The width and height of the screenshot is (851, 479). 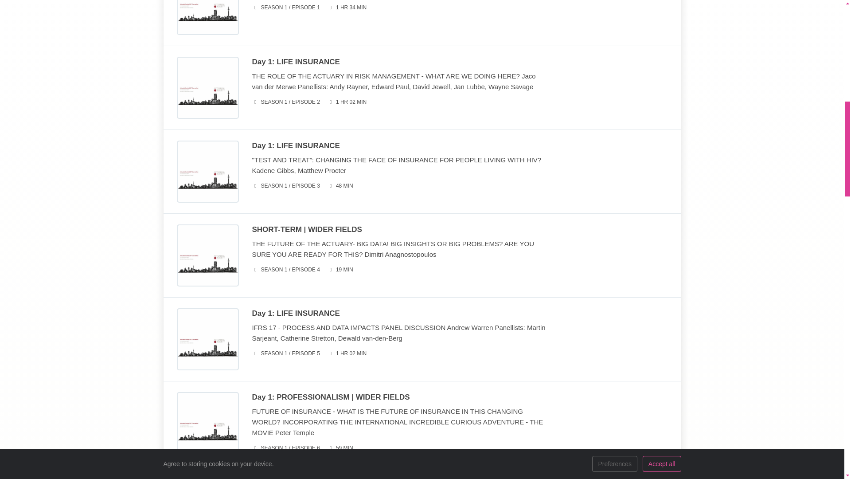 What do you see at coordinates (340, 186) in the screenshot?
I see `Duration` at bounding box center [340, 186].